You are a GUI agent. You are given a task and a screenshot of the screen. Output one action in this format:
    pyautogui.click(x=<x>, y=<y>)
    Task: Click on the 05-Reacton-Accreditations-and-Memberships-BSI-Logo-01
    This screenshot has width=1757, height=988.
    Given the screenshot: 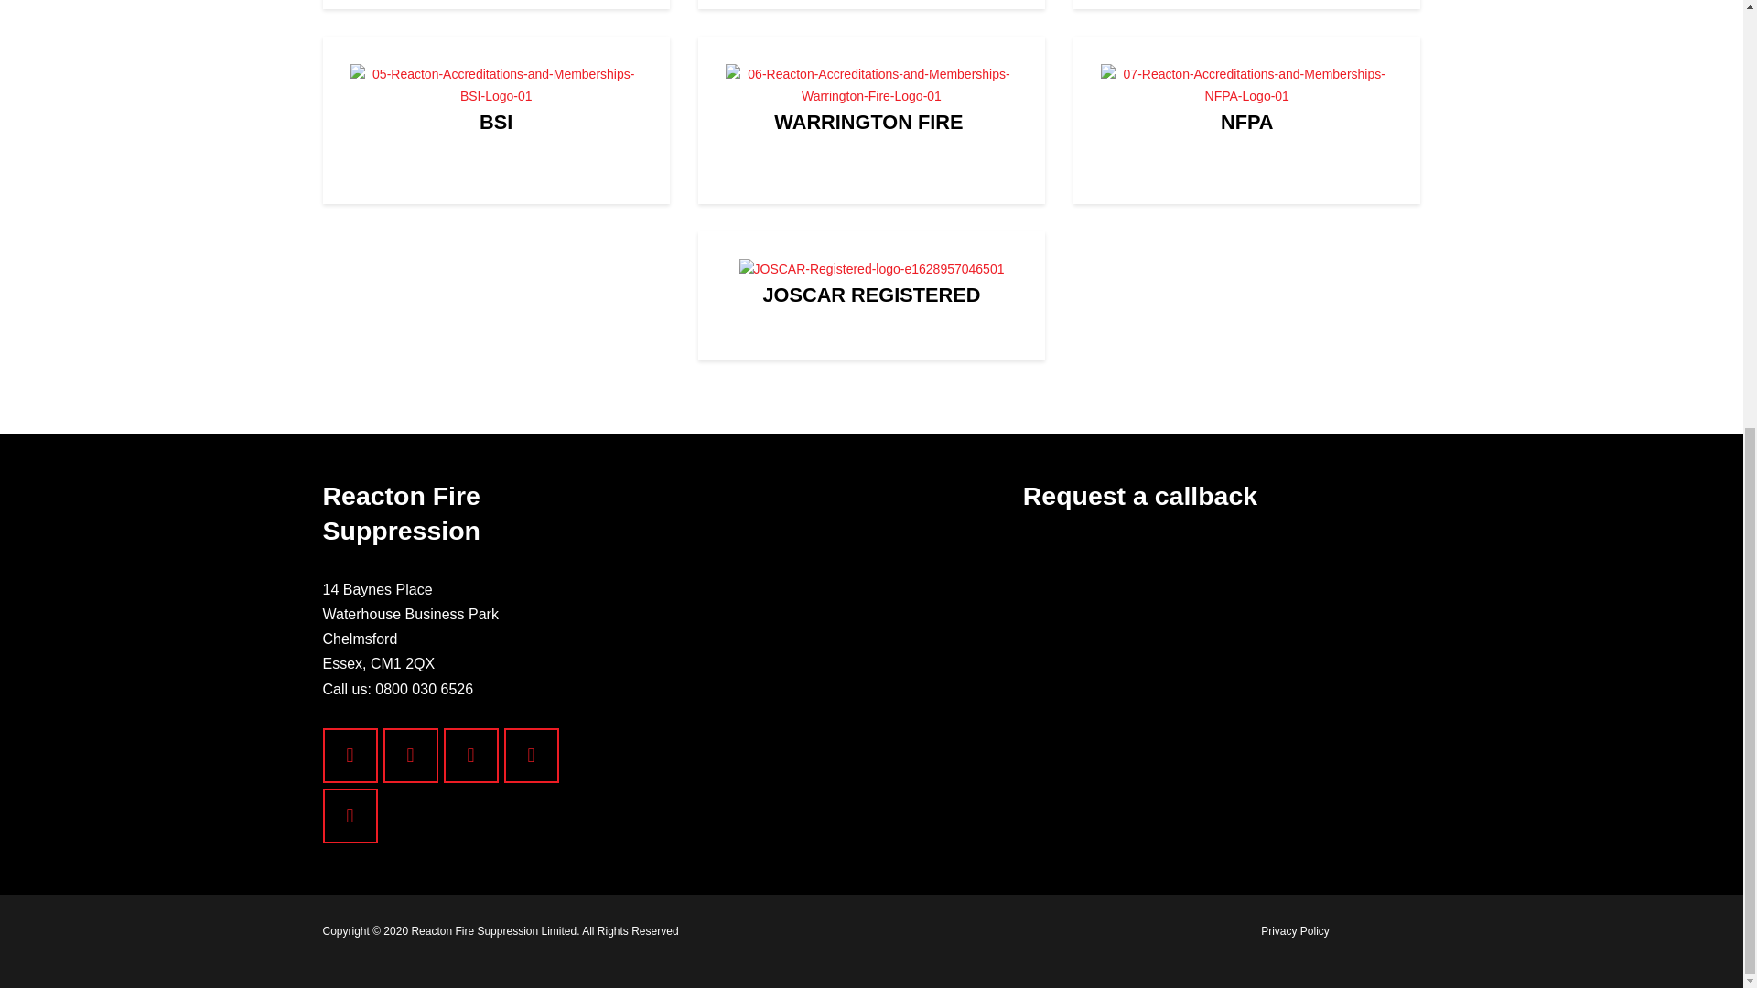 What is the action you would take?
    pyautogui.click(x=495, y=86)
    